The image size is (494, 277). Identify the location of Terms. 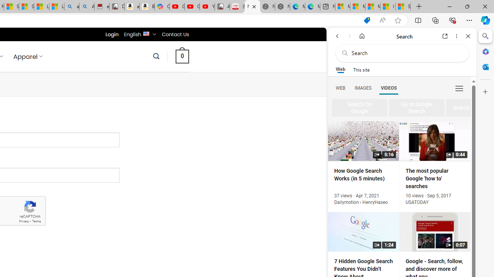
(36, 222).